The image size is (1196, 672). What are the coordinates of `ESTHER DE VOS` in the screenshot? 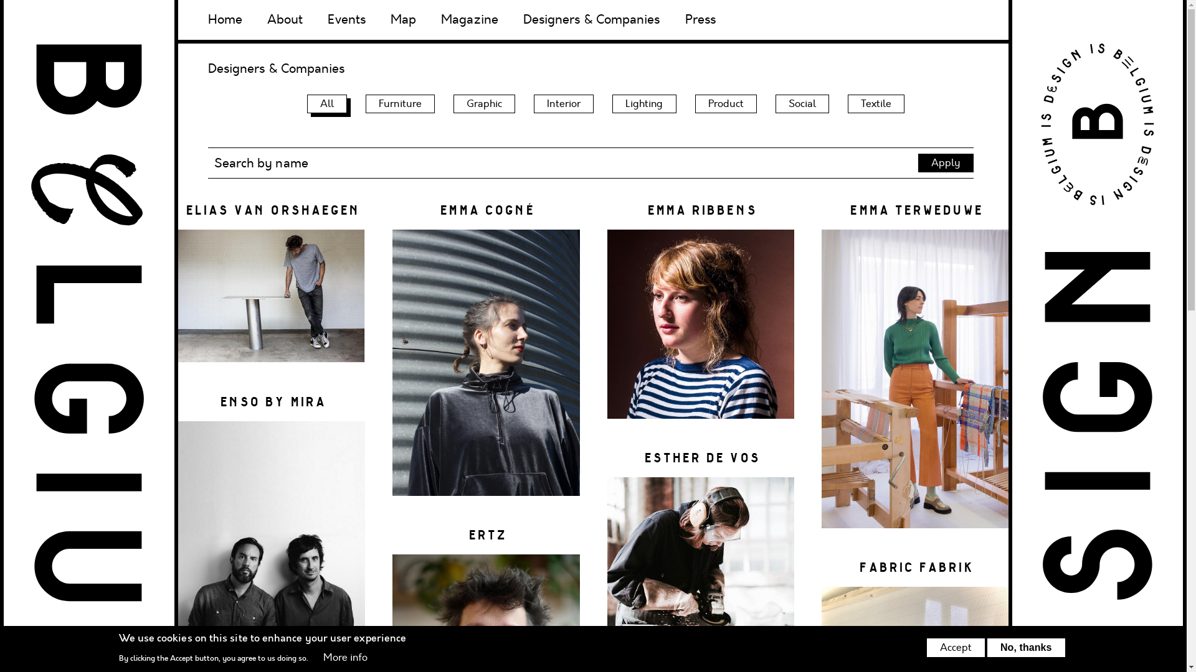 It's located at (700, 561).